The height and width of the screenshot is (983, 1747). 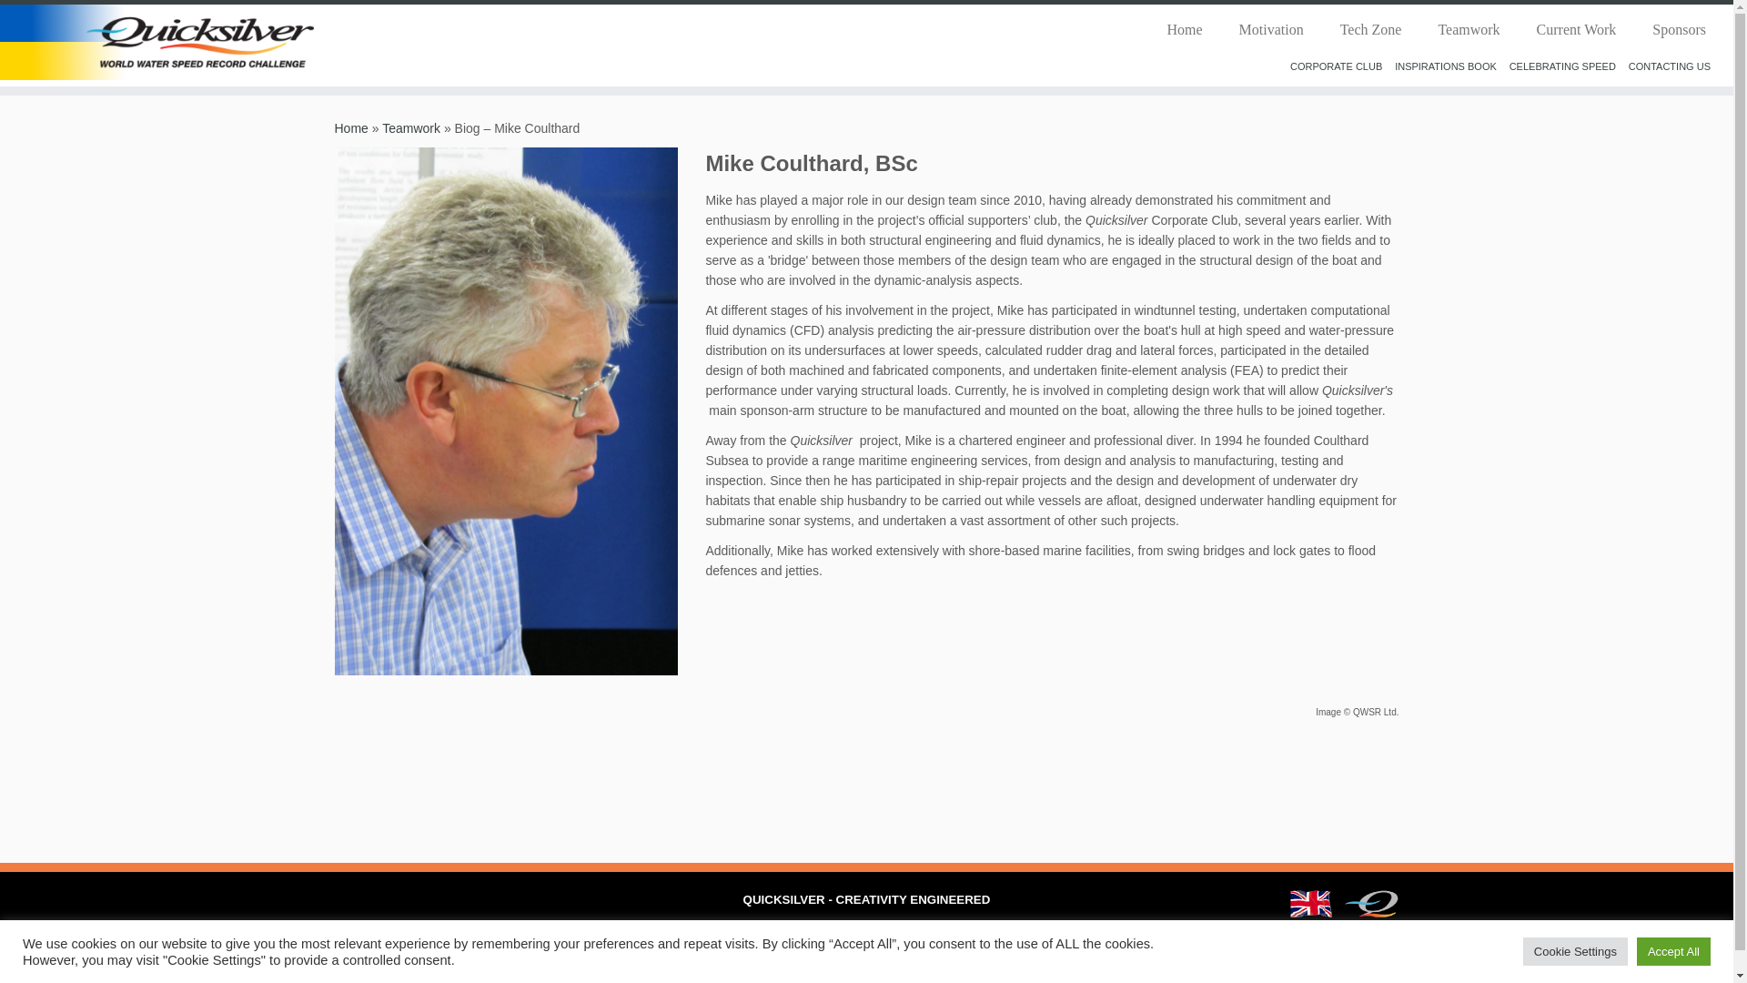 What do you see at coordinates (1370, 29) in the screenshot?
I see `Tech Zone` at bounding box center [1370, 29].